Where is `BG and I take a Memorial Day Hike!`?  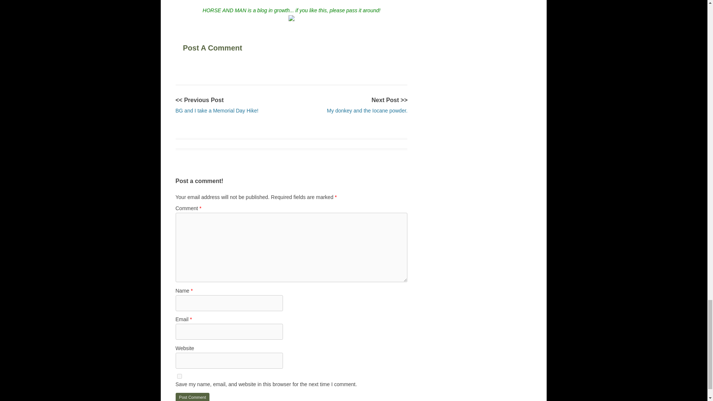 BG and I take a Memorial Day Hike! is located at coordinates (217, 111).